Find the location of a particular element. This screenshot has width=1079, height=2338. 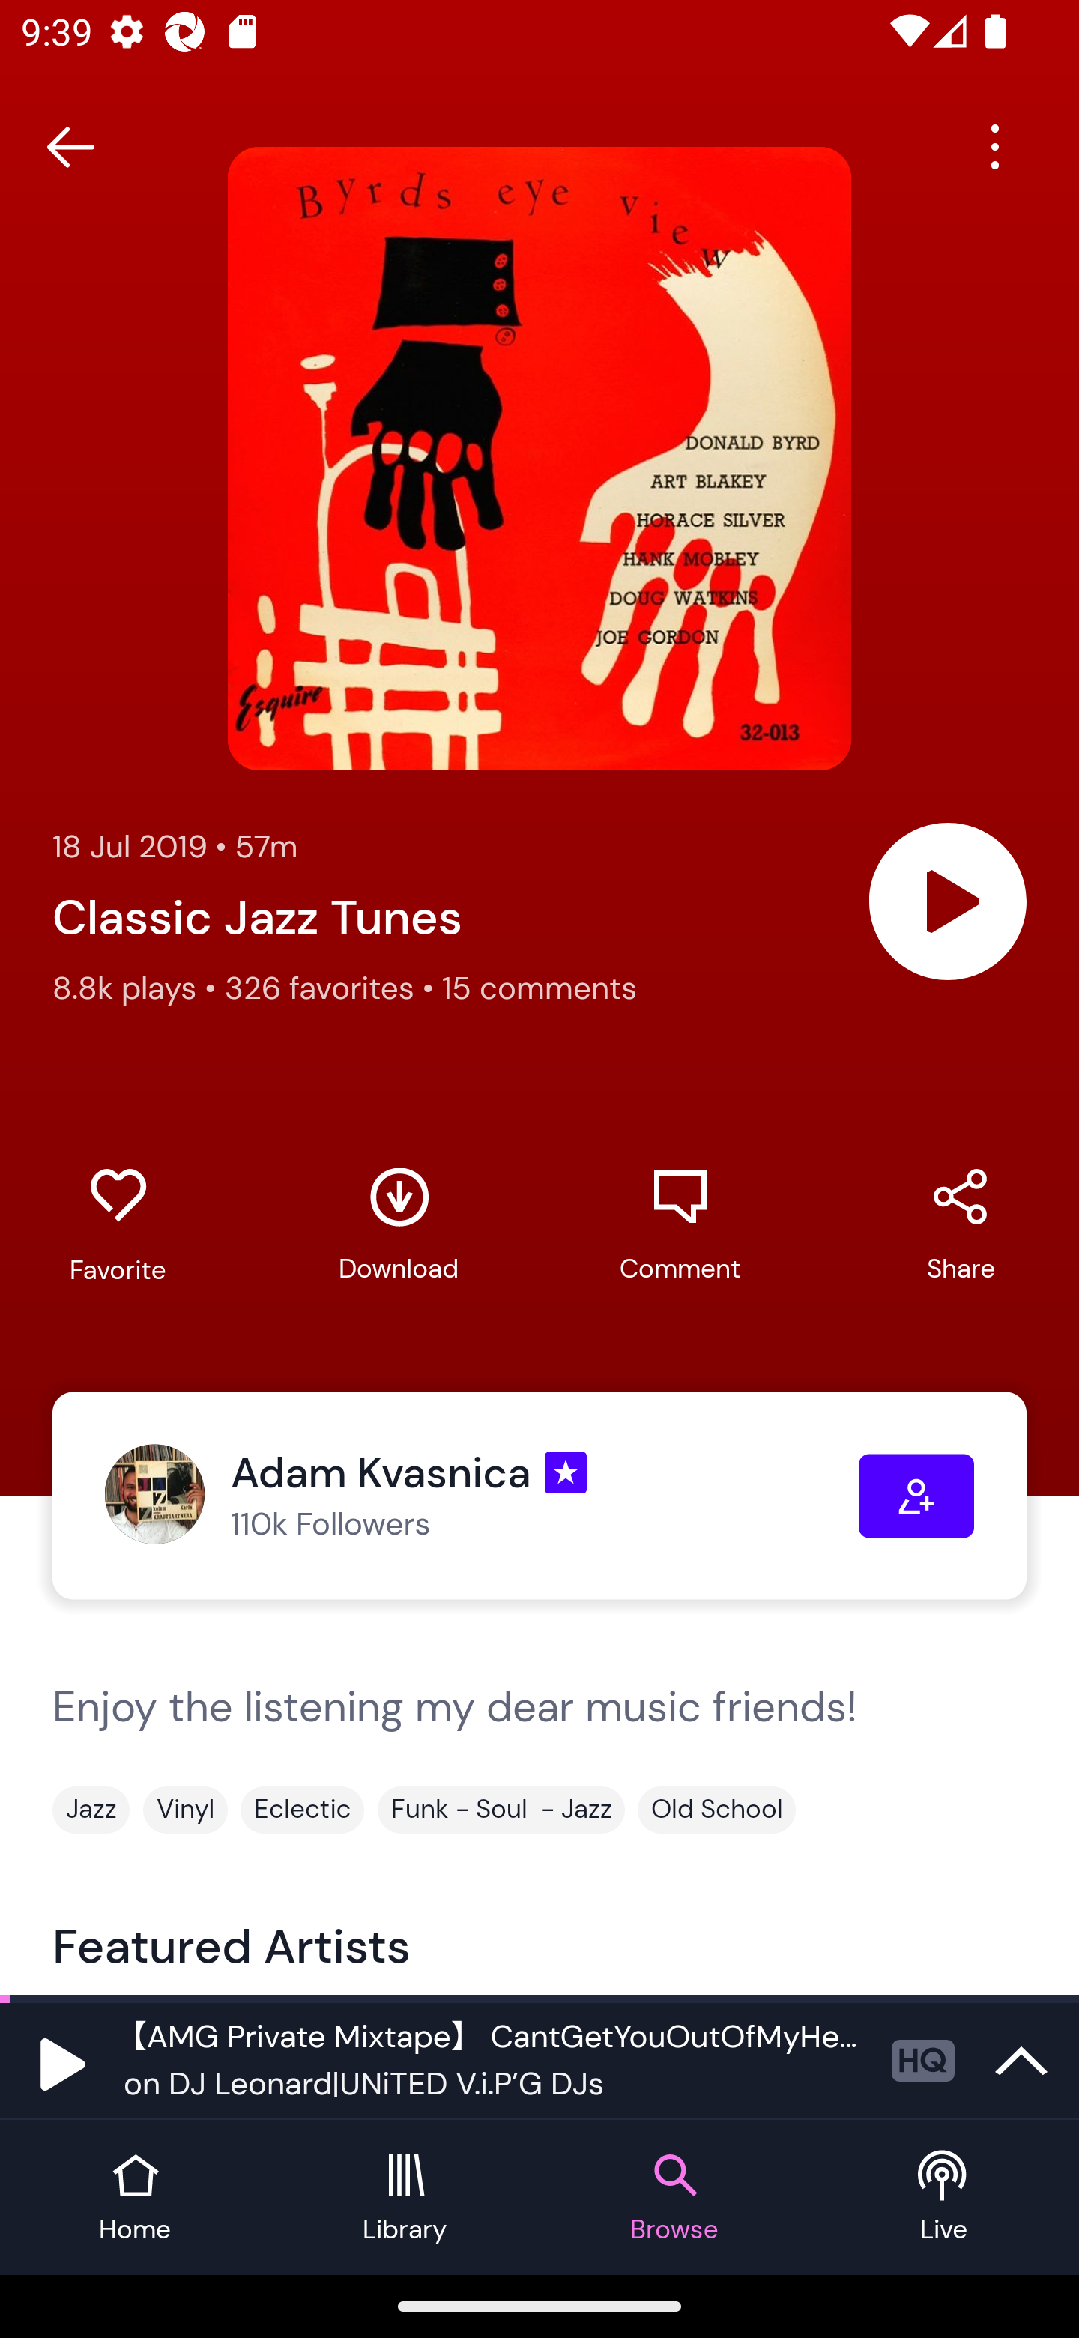

Old School is located at coordinates (716, 1809).